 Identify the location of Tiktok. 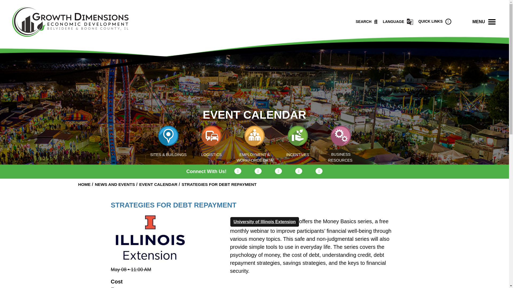
(319, 171).